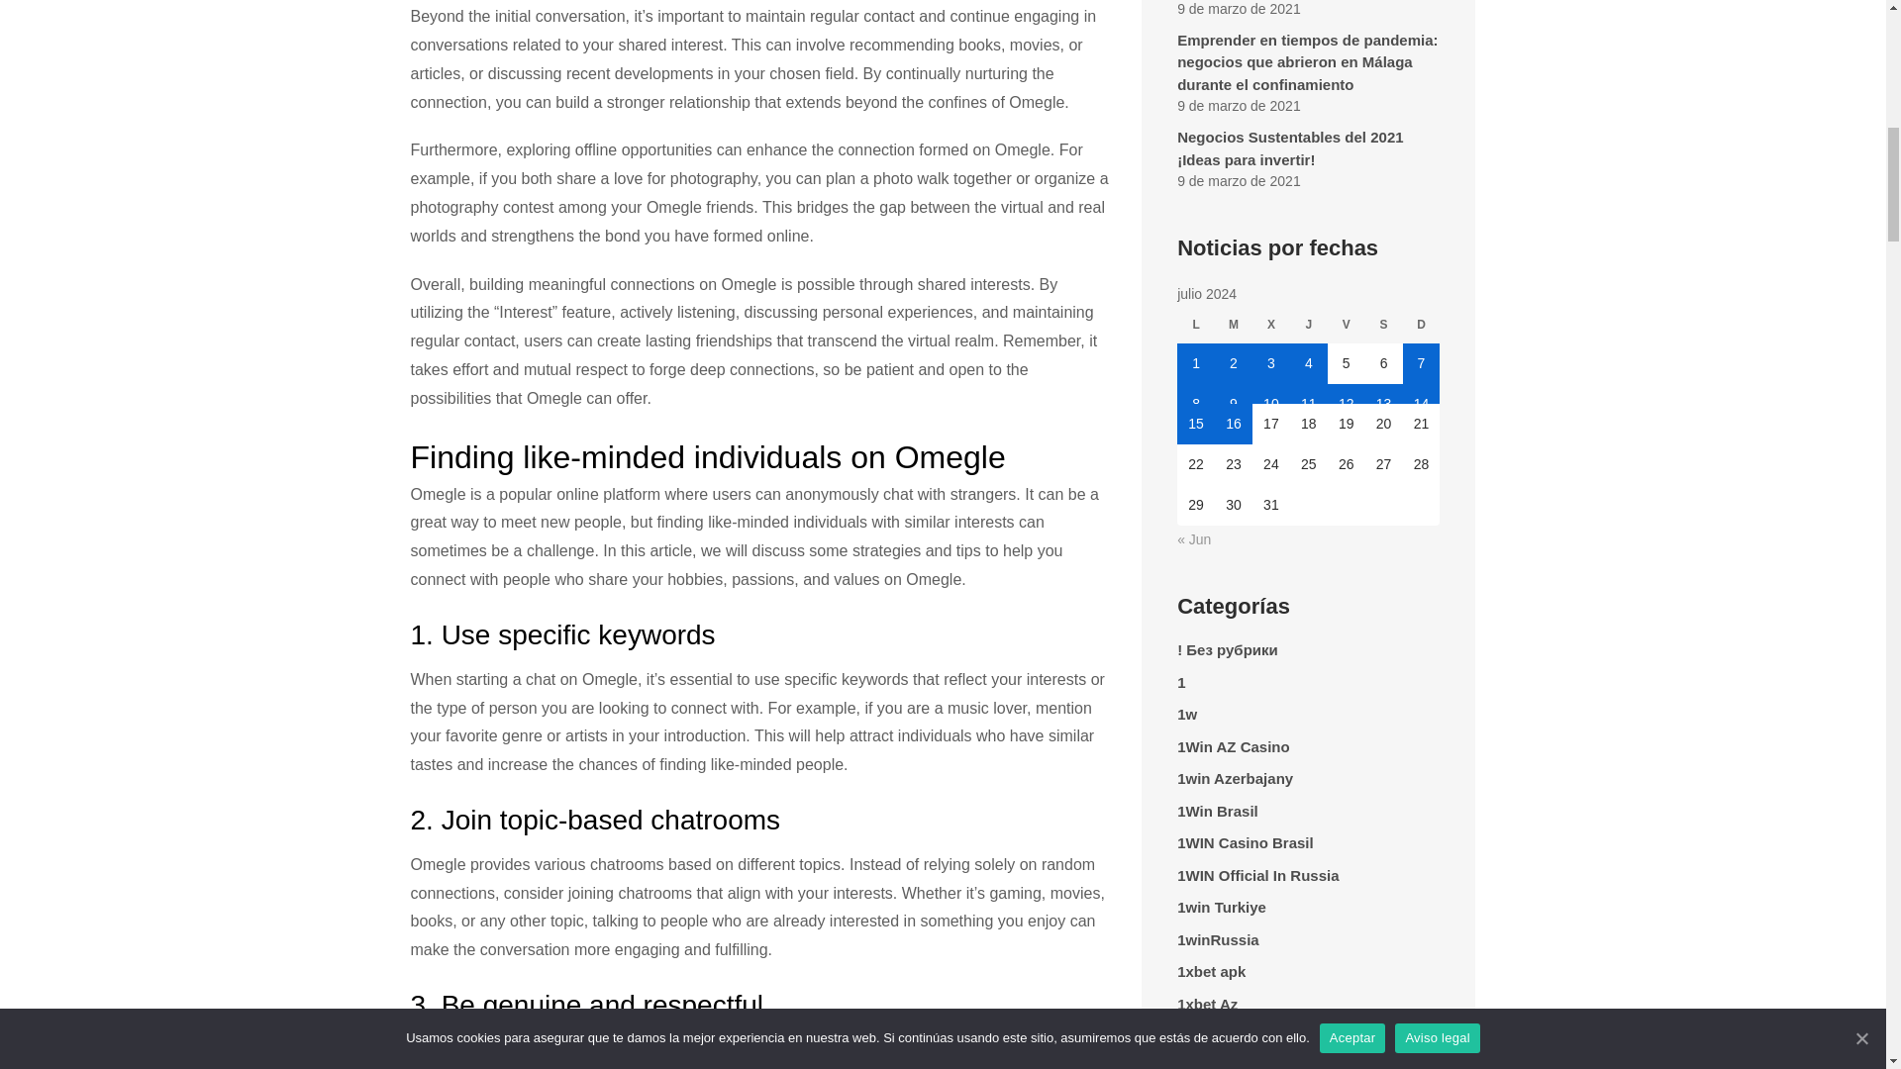 This screenshot has height=1069, width=1901. What do you see at coordinates (1195, 329) in the screenshot?
I see `lunes` at bounding box center [1195, 329].